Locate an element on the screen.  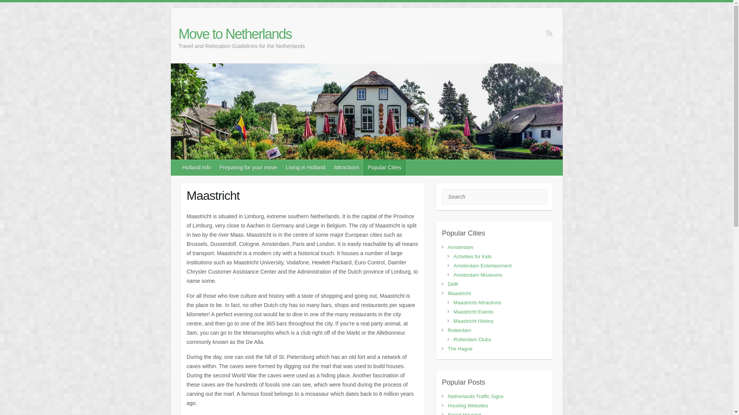
Living in Holland is located at coordinates (306, 167).